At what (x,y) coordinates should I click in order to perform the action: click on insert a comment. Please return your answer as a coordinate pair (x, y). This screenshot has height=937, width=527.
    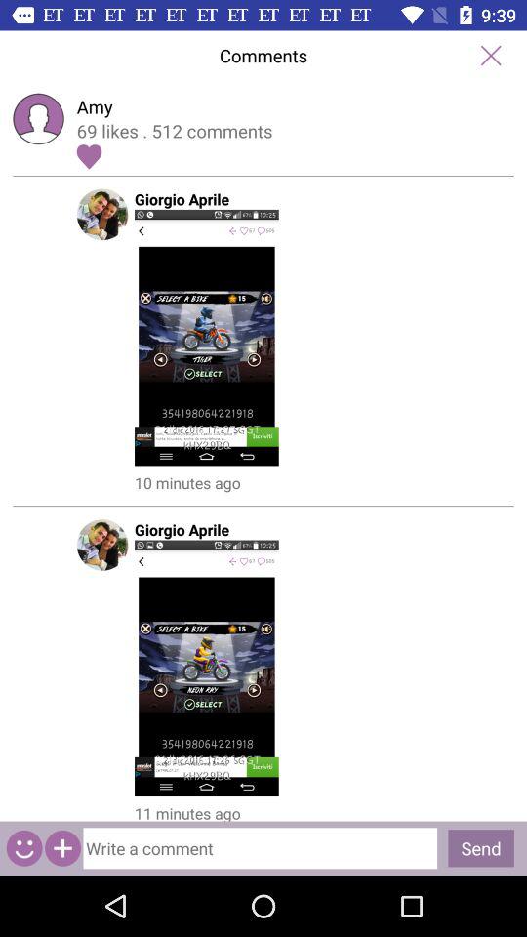
    Looking at the image, I should click on (263, 843).